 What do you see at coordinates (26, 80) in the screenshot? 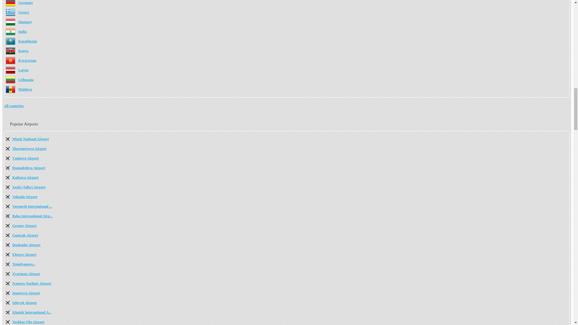
I see `Transfer booking Lithuania` at bounding box center [26, 80].